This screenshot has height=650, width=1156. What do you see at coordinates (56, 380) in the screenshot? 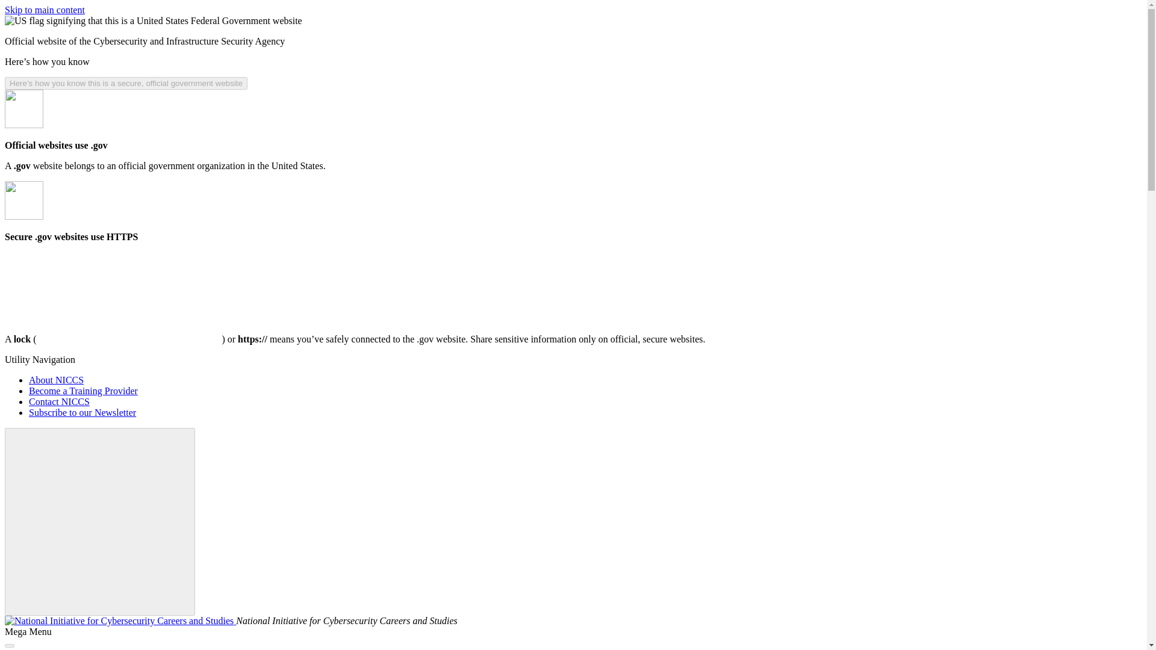
I see `About NICCS` at bounding box center [56, 380].